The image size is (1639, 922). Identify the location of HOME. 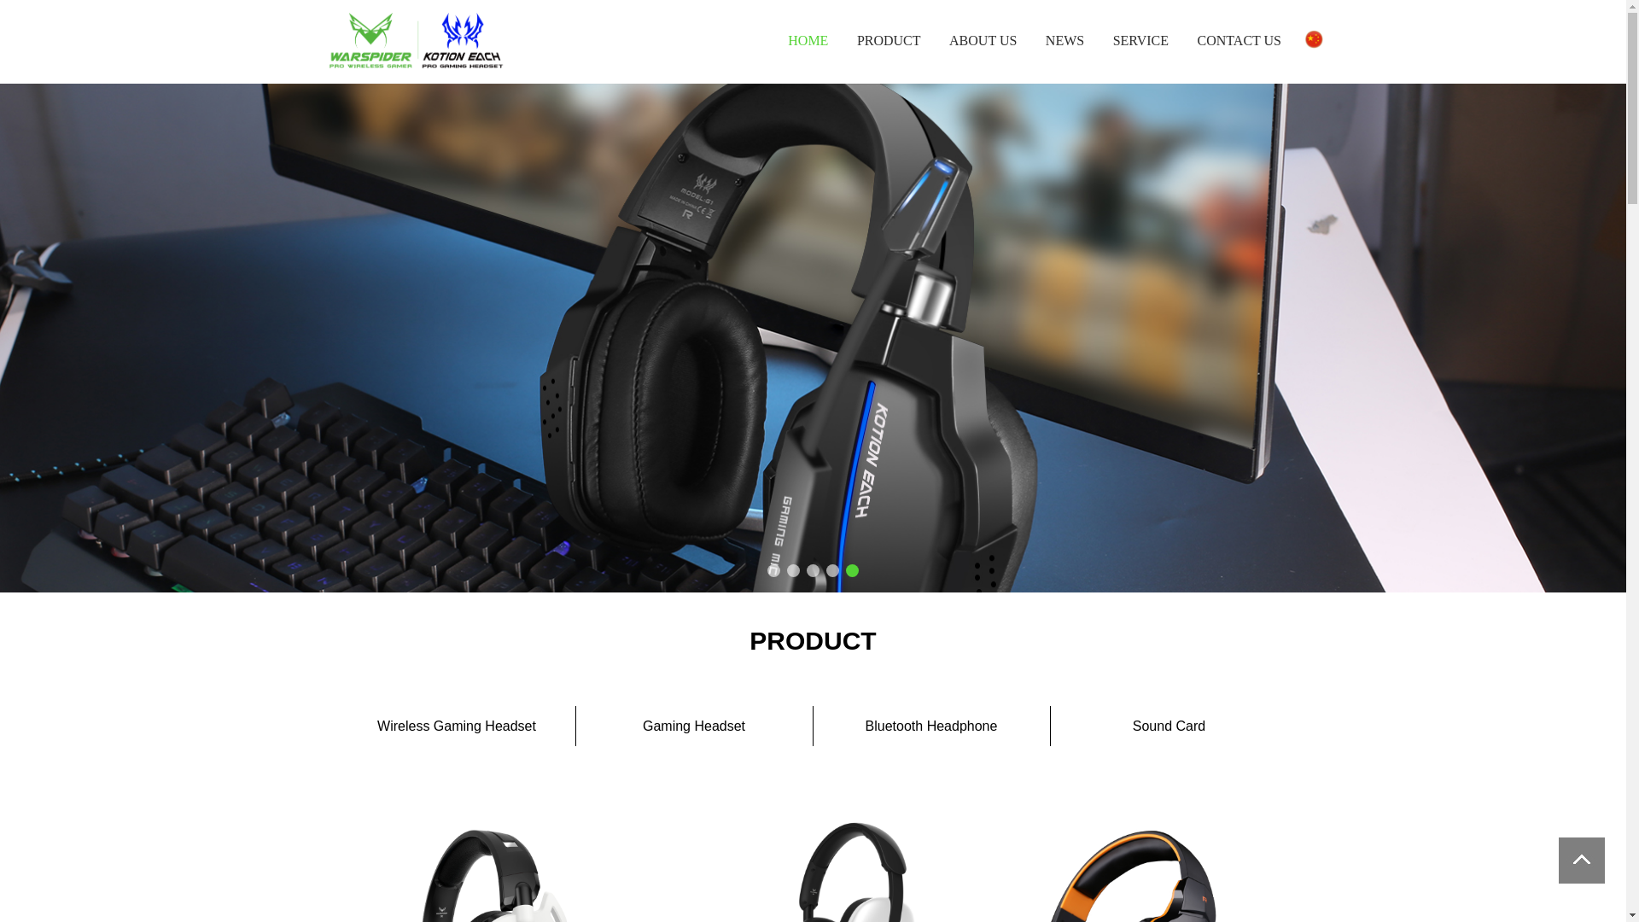
(808, 41).